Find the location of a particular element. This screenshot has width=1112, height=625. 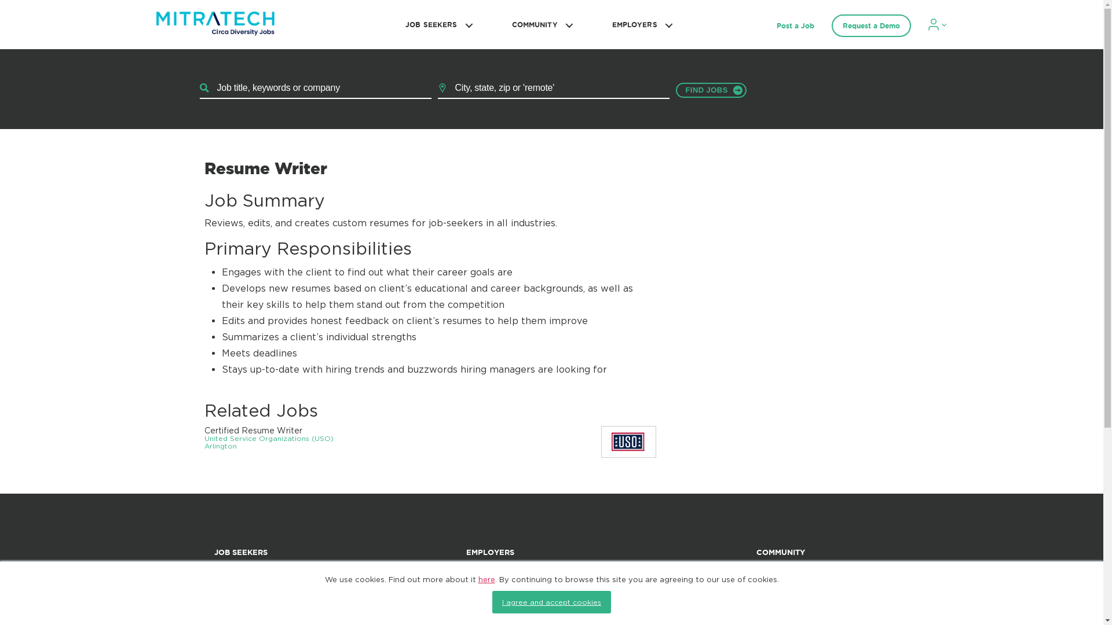

Find Jobs is located at coordinates (710, 90).